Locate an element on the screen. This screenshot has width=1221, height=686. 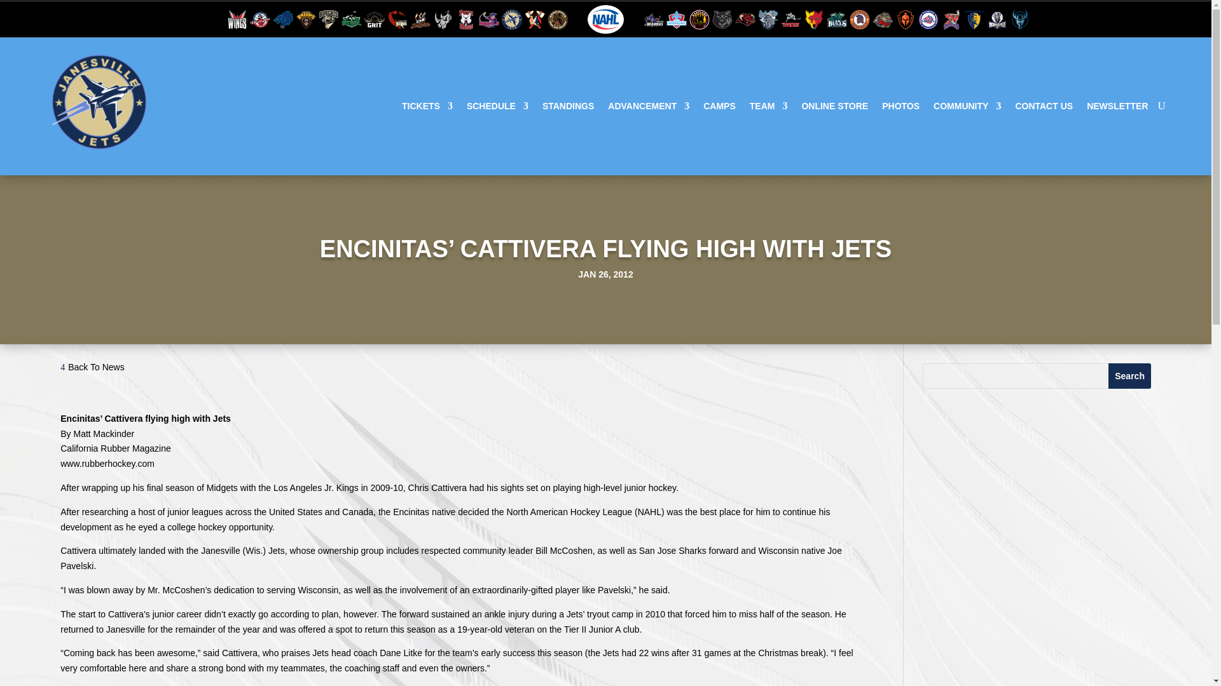
Jamestown Rebels is located at coordinates (488, 18).